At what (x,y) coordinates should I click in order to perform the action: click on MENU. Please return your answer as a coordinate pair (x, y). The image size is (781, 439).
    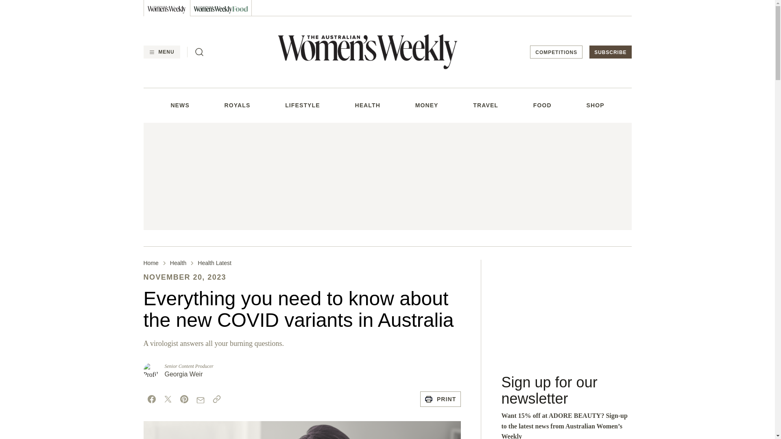
    Looking at the image, I should click on (161, 52).